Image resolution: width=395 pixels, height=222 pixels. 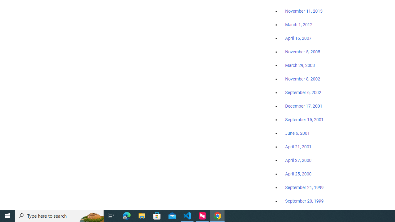 What do you see at coordinates (298, 174) in the screenshot?
I see `April 25, 2000` at bounding box center [298, 174].